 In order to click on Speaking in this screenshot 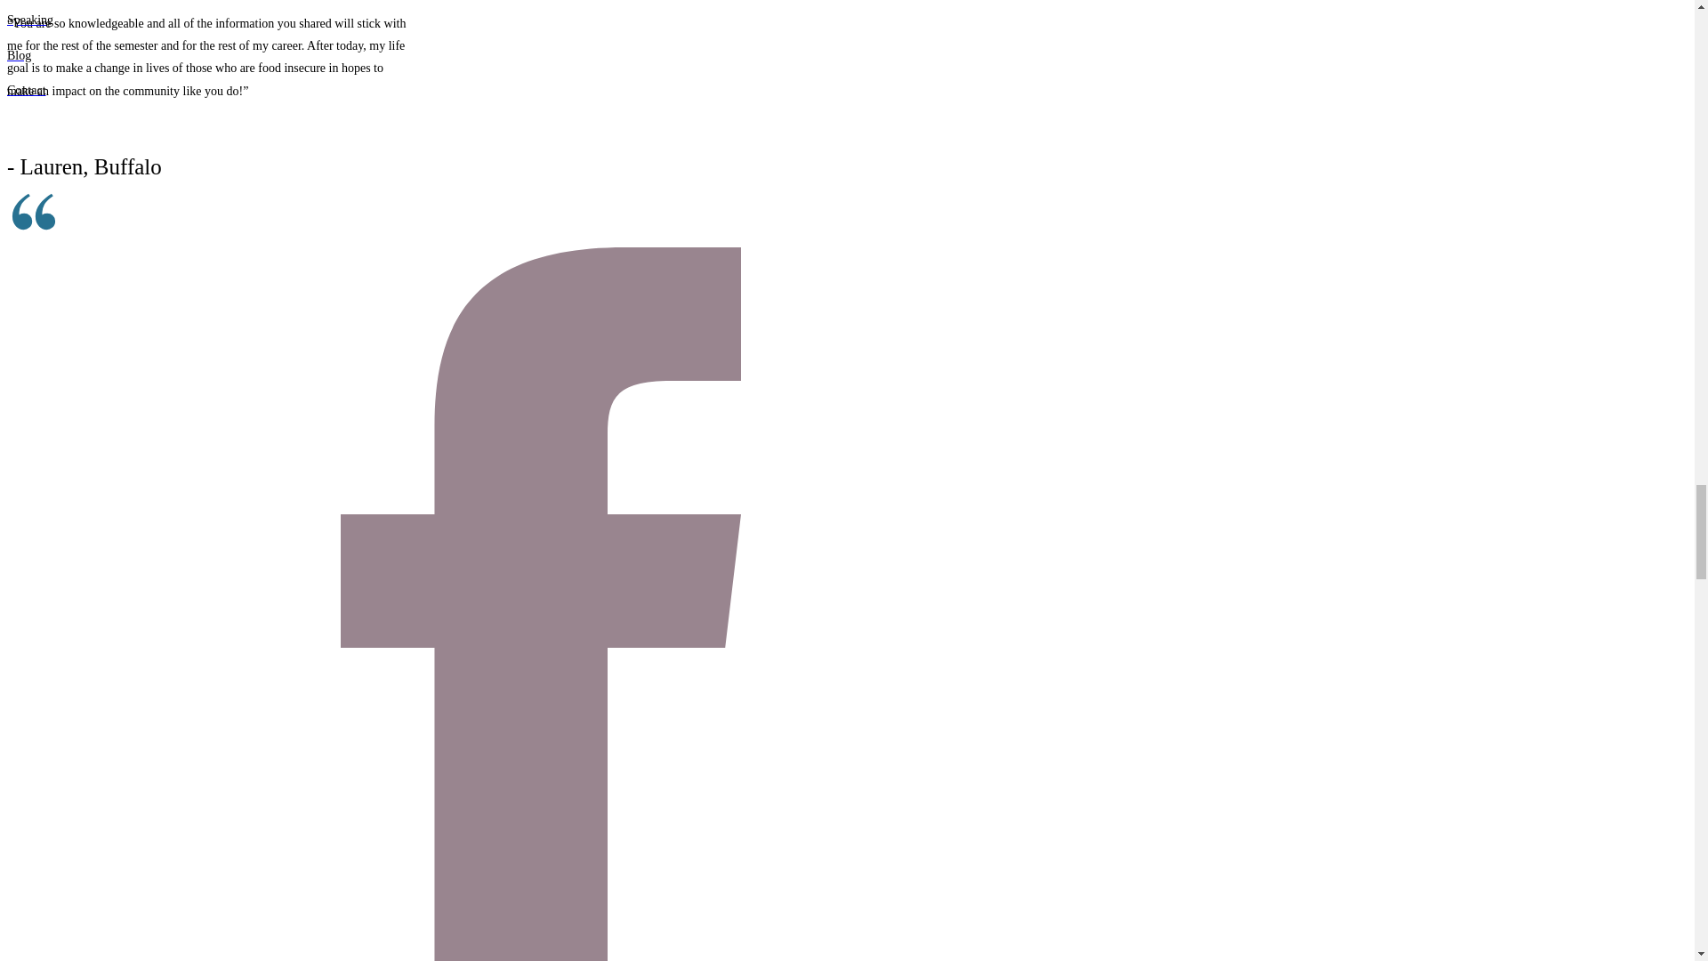, I will do `click(540, 20)`.